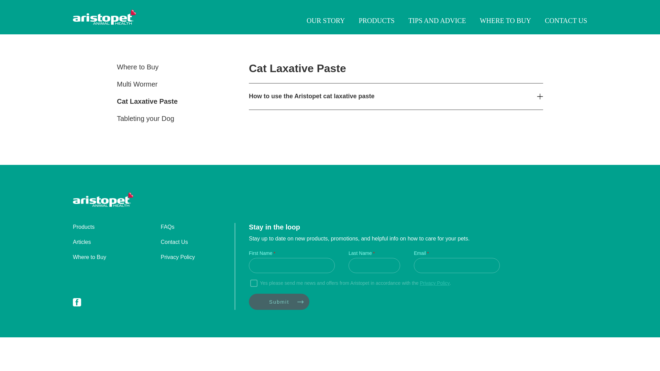 Image resolution: width=660 pixels, height=371 pixels. What do you see at coordinates (103, 201) in the screenshot?
I see `Aristopet Animal Health` at bounding box center [103, 201].